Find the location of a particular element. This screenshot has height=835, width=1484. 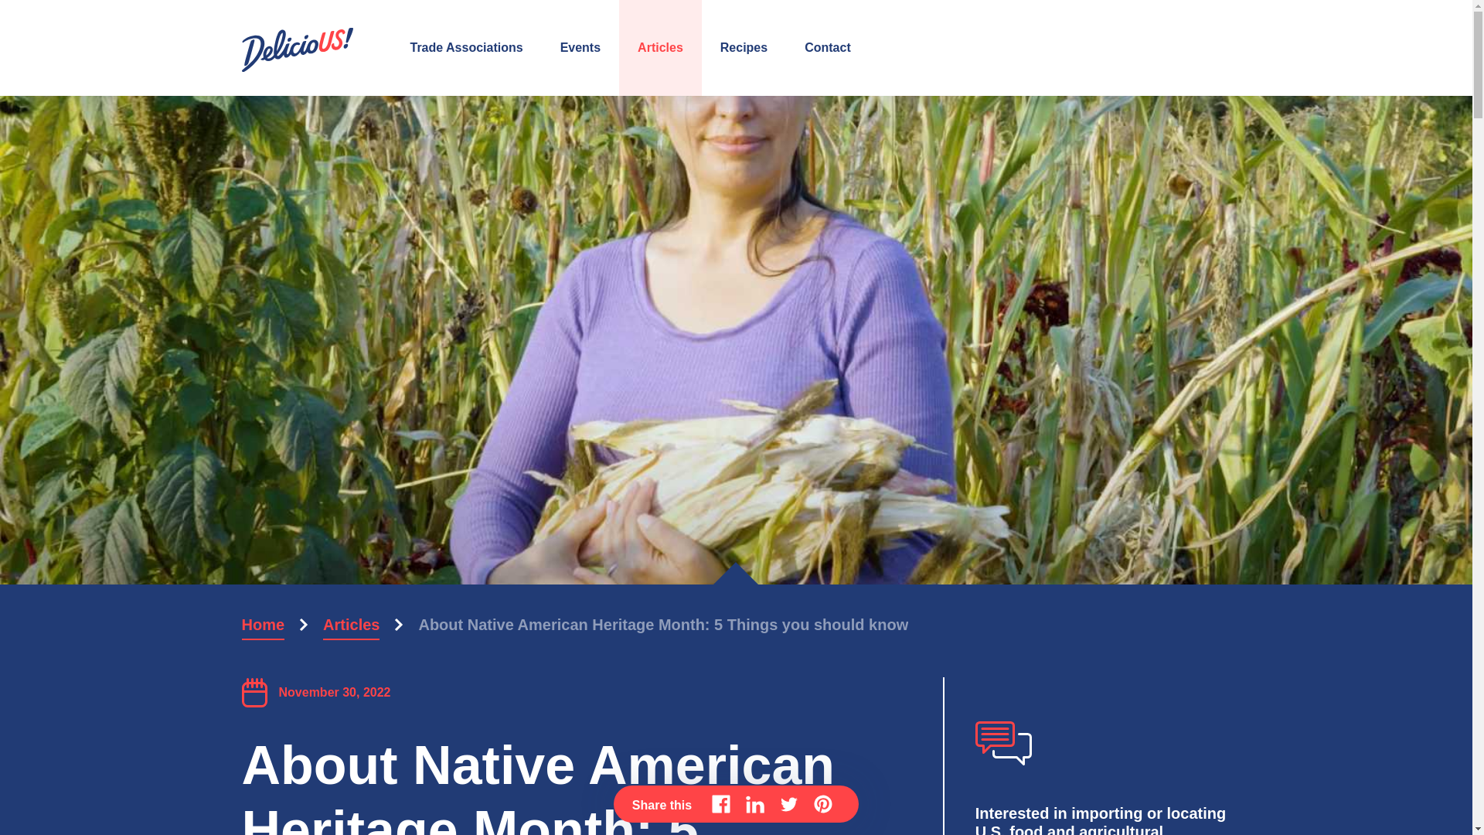

Trade Associations is located at coordinates (466, 48).